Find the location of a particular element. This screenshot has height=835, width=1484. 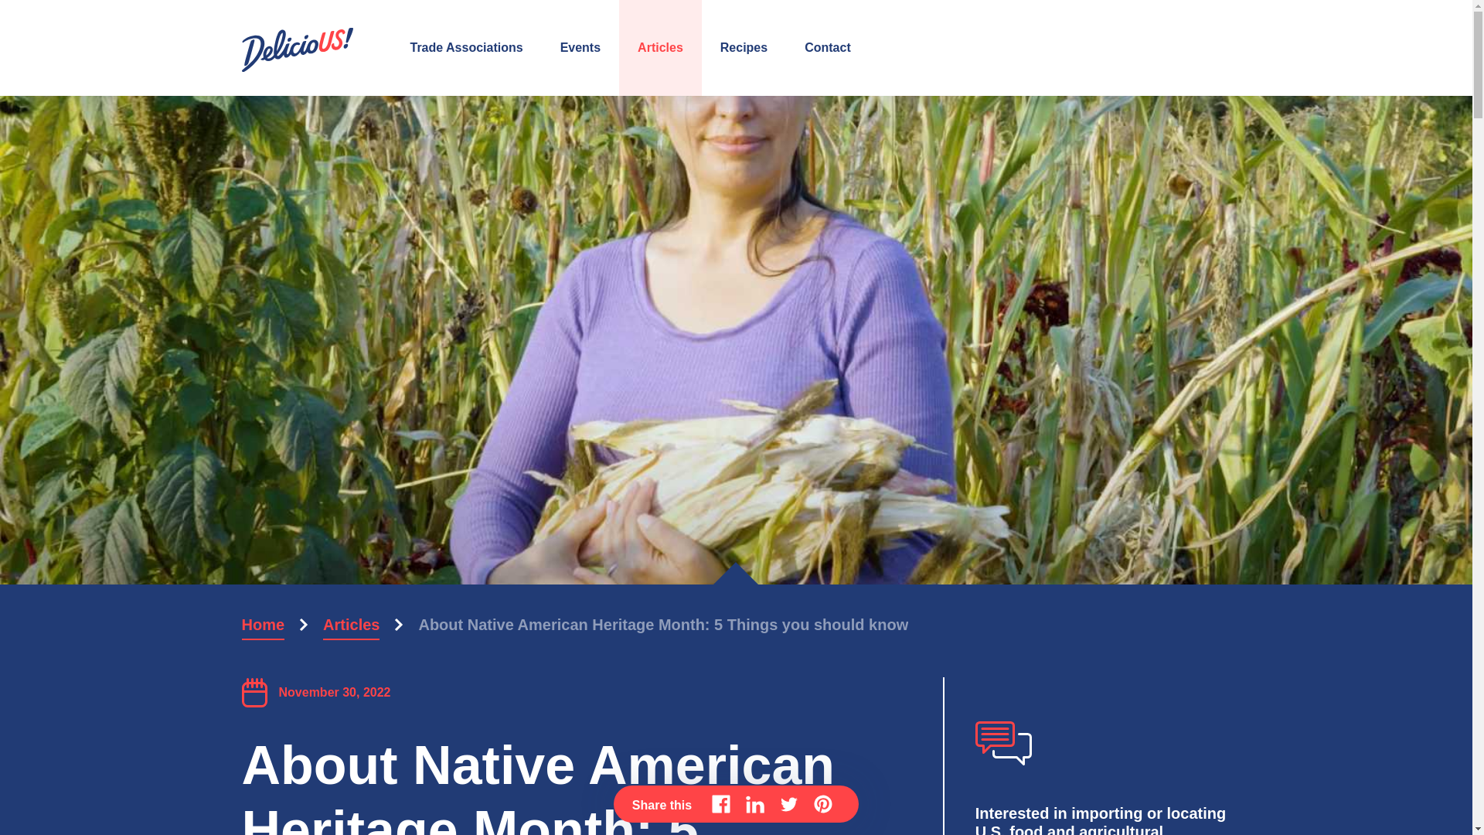

Trade Associations is located at coordinates (466, 48).